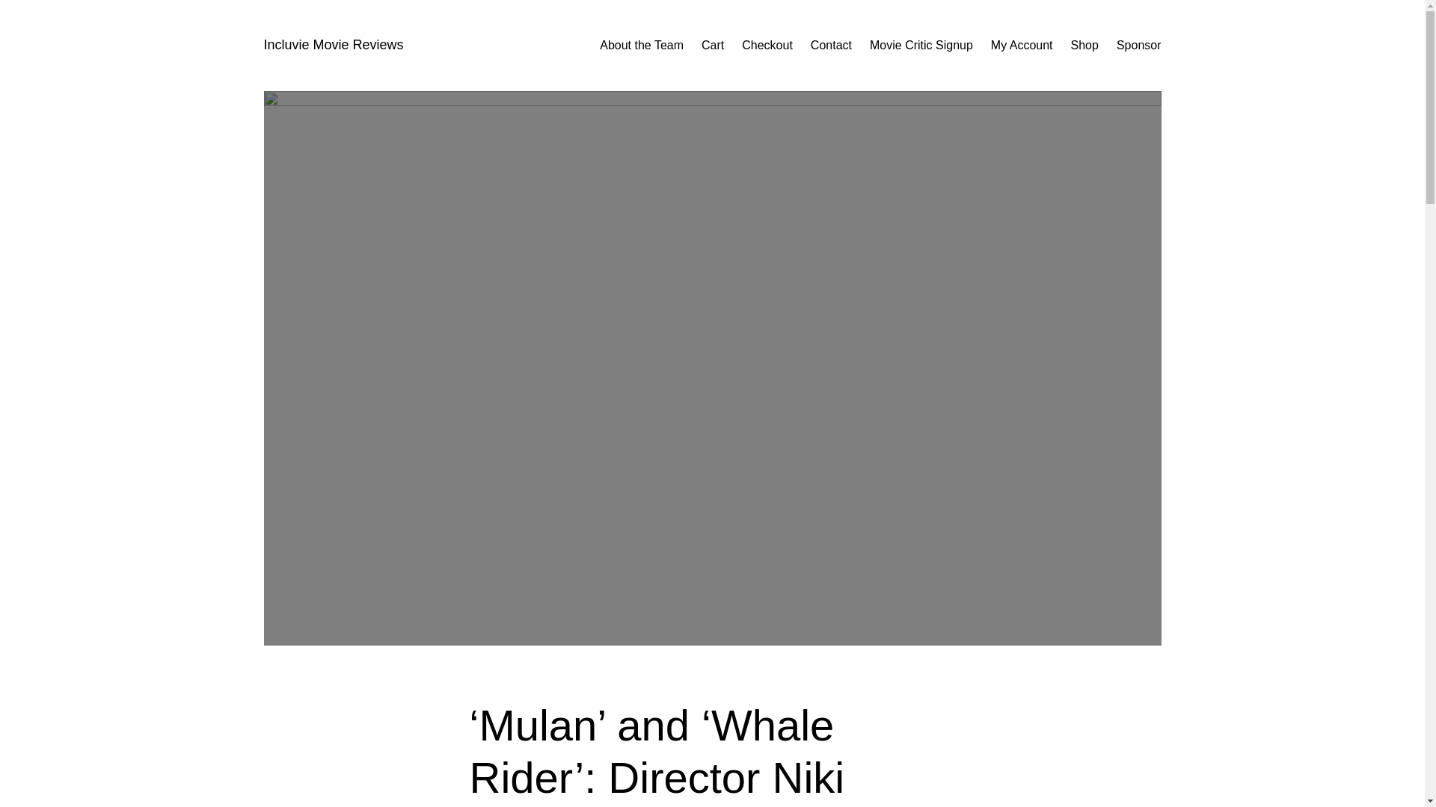 The height and width of the screenshot is (807, 1436). Describe the element at coordinates (921, 45) in the screenshot. I see `Movie Critic Signup` at that location.